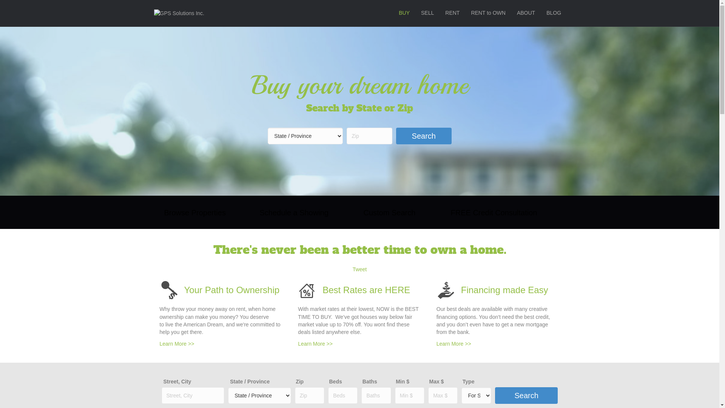 The image size is (725, 408). What do you see at coordinates (359, 269) in the screenshot?
I see `Tweet` at bounding box center [359, 269].